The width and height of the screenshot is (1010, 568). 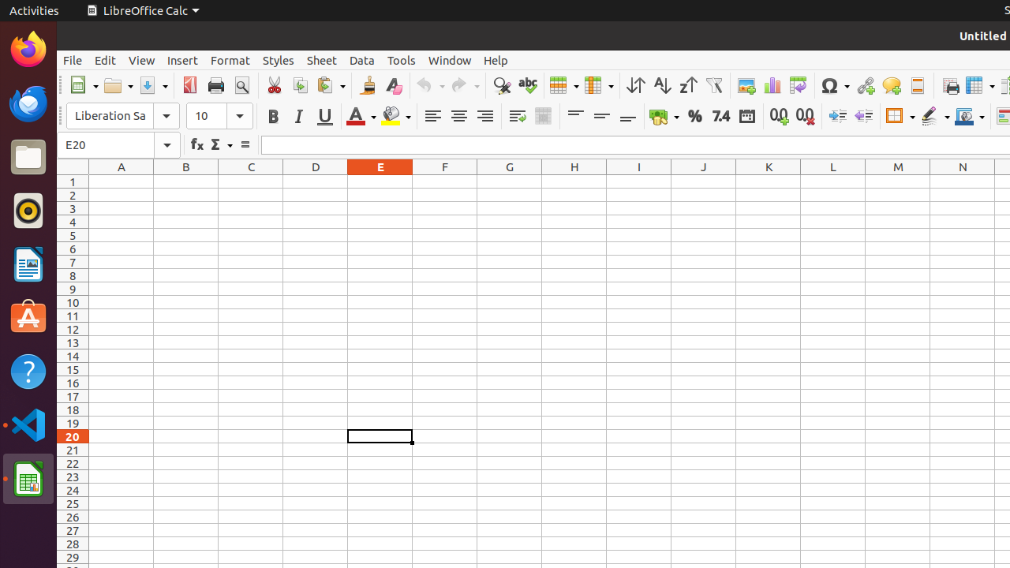 What do you see at coordinates (28, 424) in the screenshot?
I see `Visual Studio Code` at bounding box center [28, 424].